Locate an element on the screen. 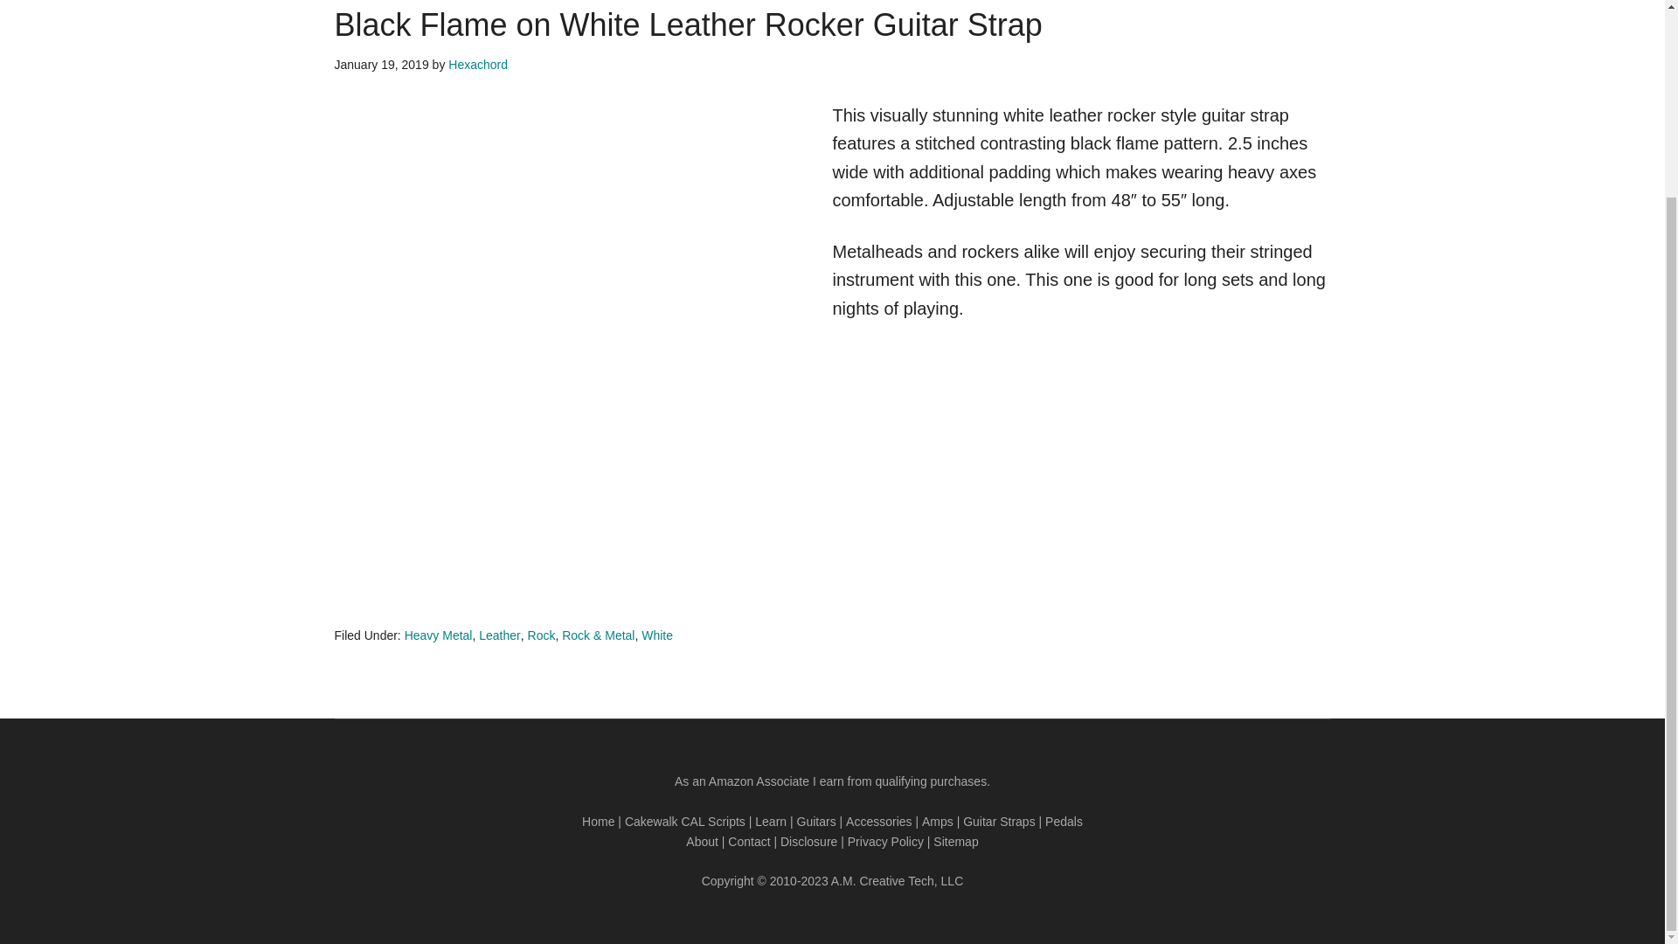 This screenshot has height=944, width=1678. Leather is located at coordinates (499, 635).